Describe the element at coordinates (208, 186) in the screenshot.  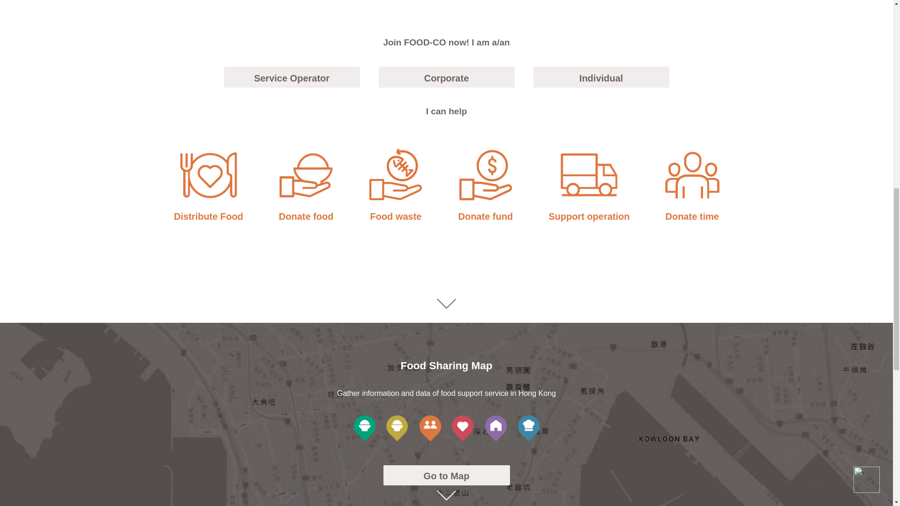
I see `Distribute Food` at that location.